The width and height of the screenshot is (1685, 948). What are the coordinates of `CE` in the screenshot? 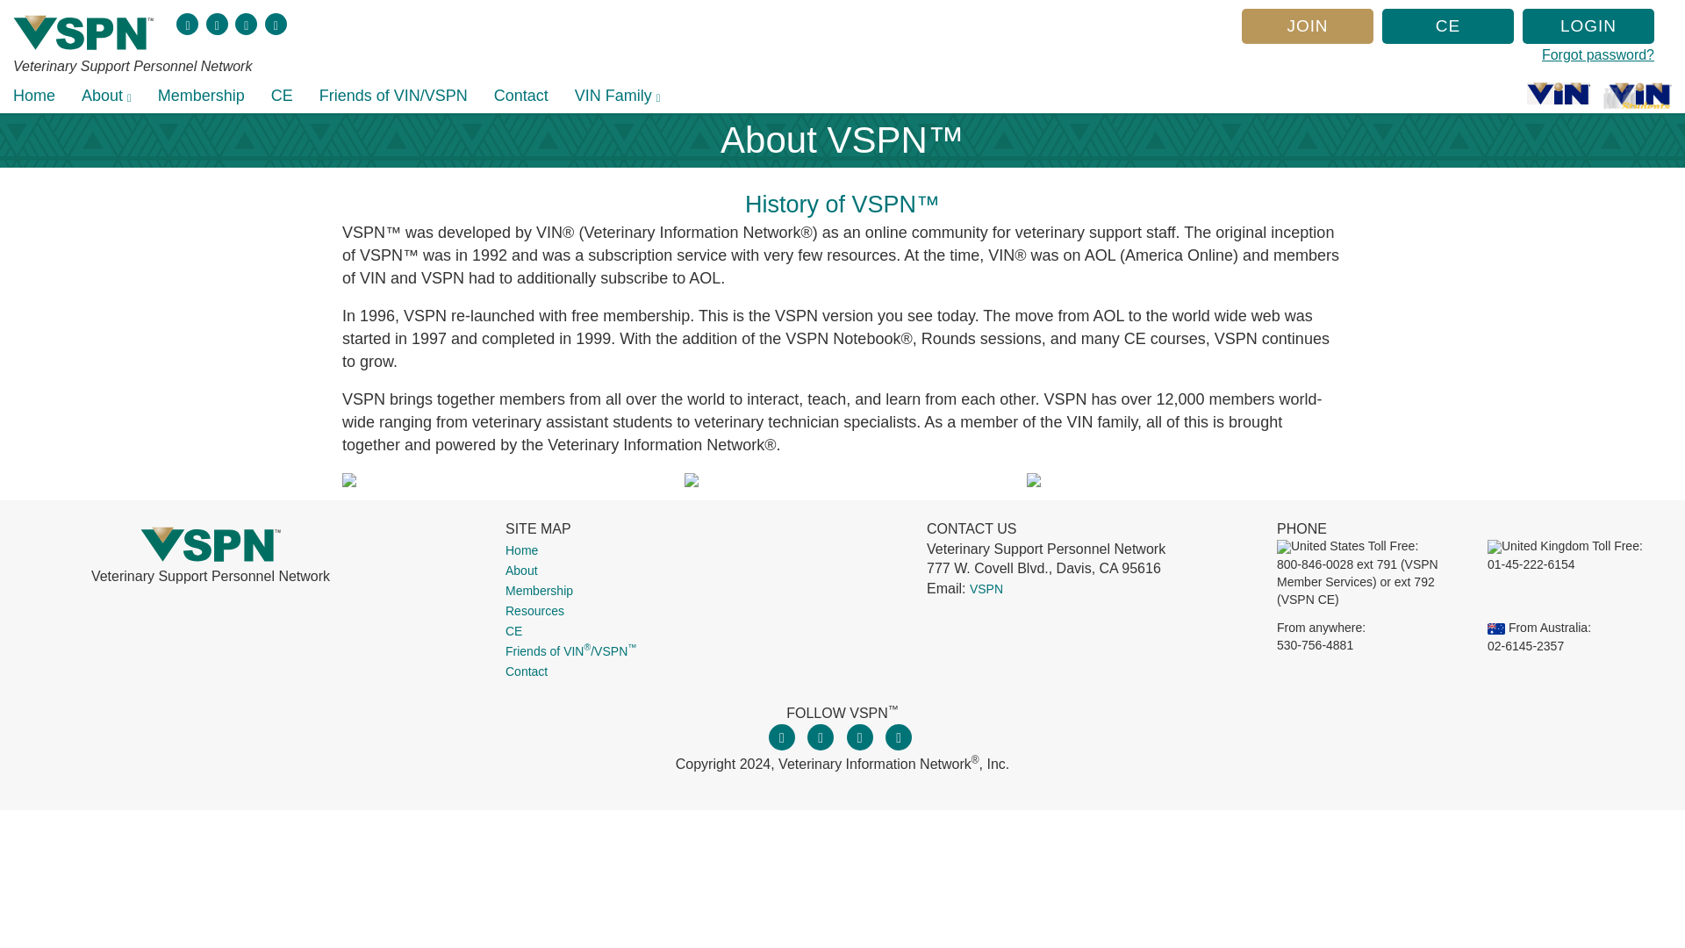 It's located at (1447, 25).